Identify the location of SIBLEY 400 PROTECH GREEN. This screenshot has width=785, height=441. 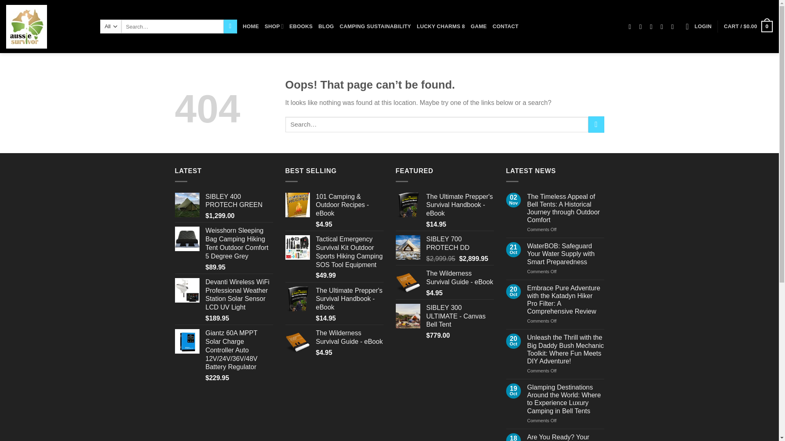
(239, 201).